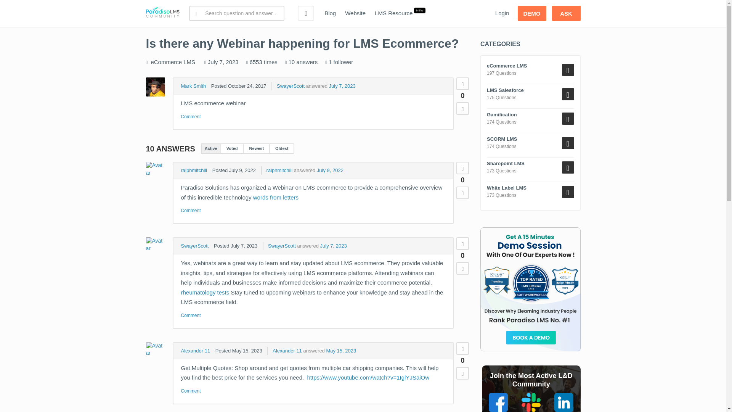 This screenshot has width=732, height=412. Describe the element at coordinates (502, 13) in the screenshot. I see `Login` at that location.